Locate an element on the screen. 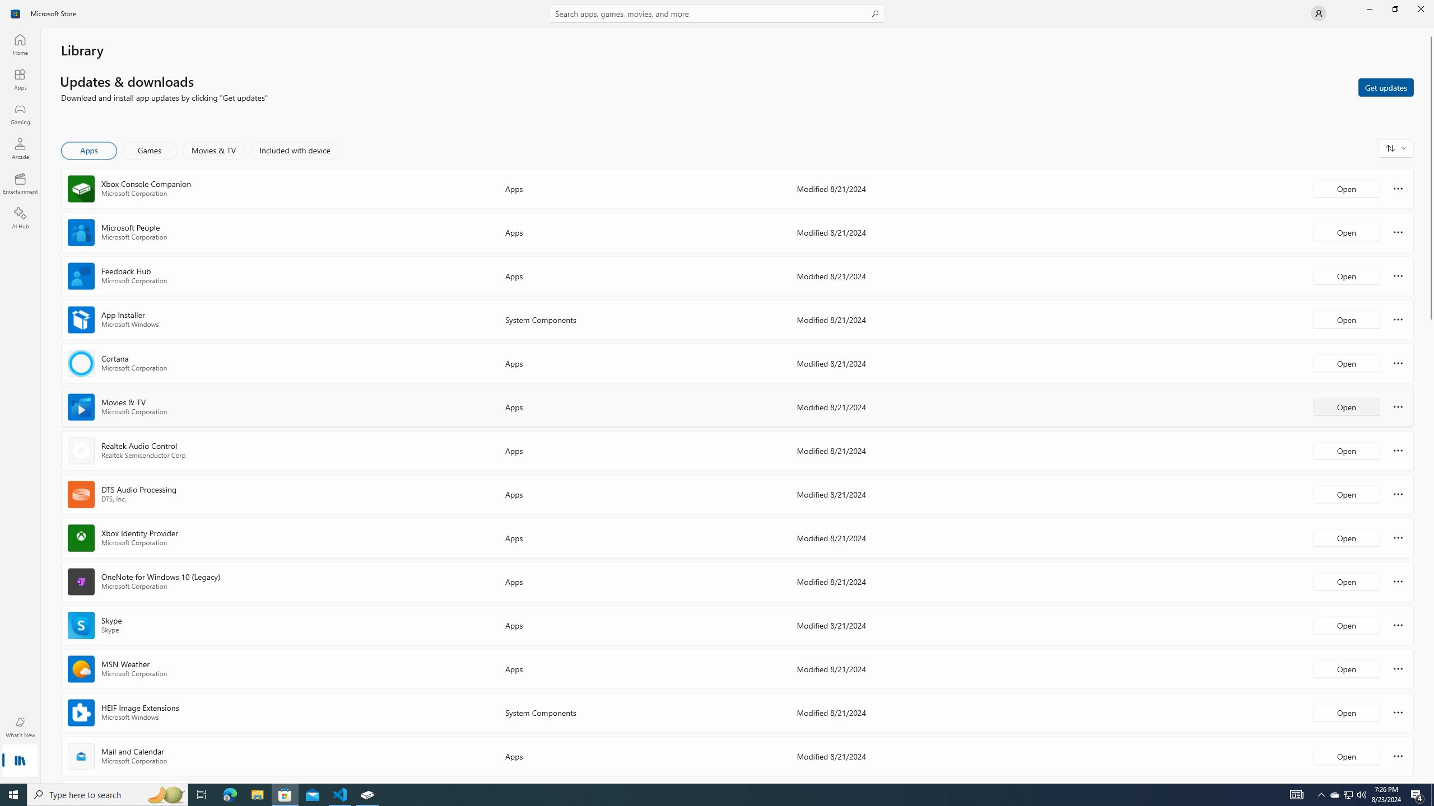 This screenshot has width=1434, height=806. Gaming is located at coordinates (20, 114).